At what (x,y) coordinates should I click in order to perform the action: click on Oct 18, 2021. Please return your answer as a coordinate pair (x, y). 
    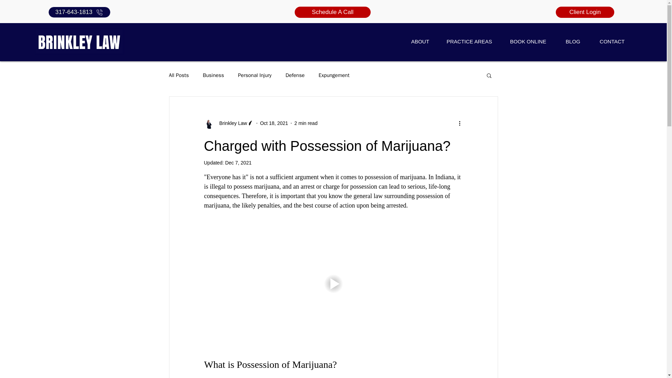
    Looking at the image, I should click on (274, 123).